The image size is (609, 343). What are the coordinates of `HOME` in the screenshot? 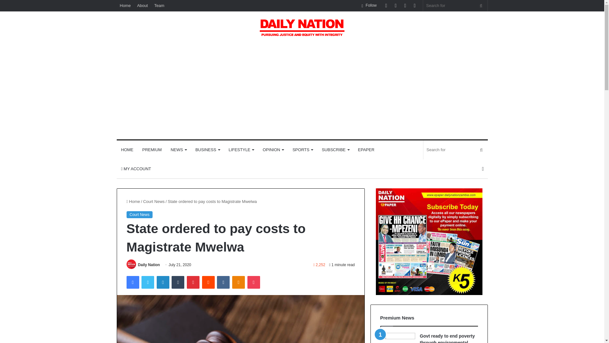 It's located at (128, 150).